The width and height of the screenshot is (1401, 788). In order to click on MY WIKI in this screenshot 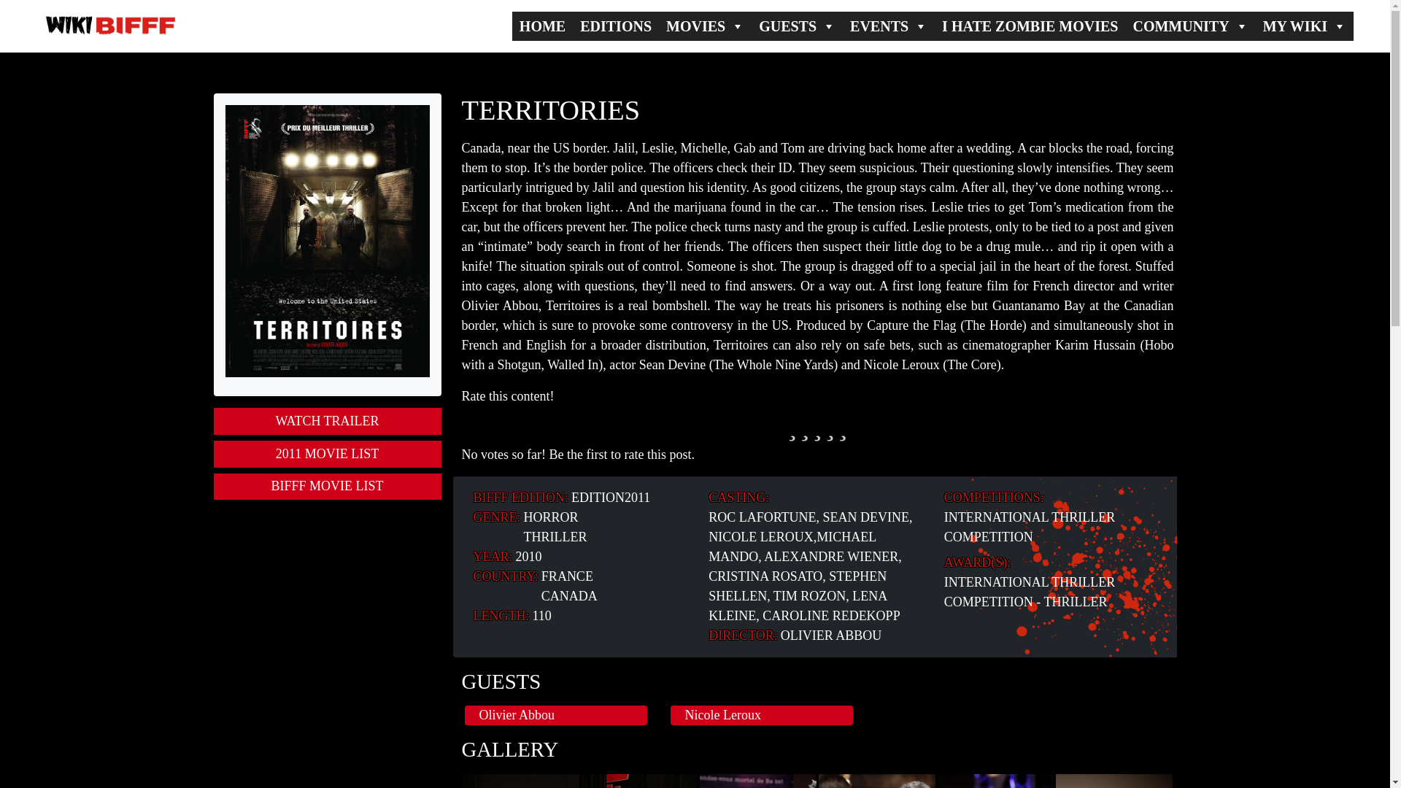, I will do `click(1304, 26)`.